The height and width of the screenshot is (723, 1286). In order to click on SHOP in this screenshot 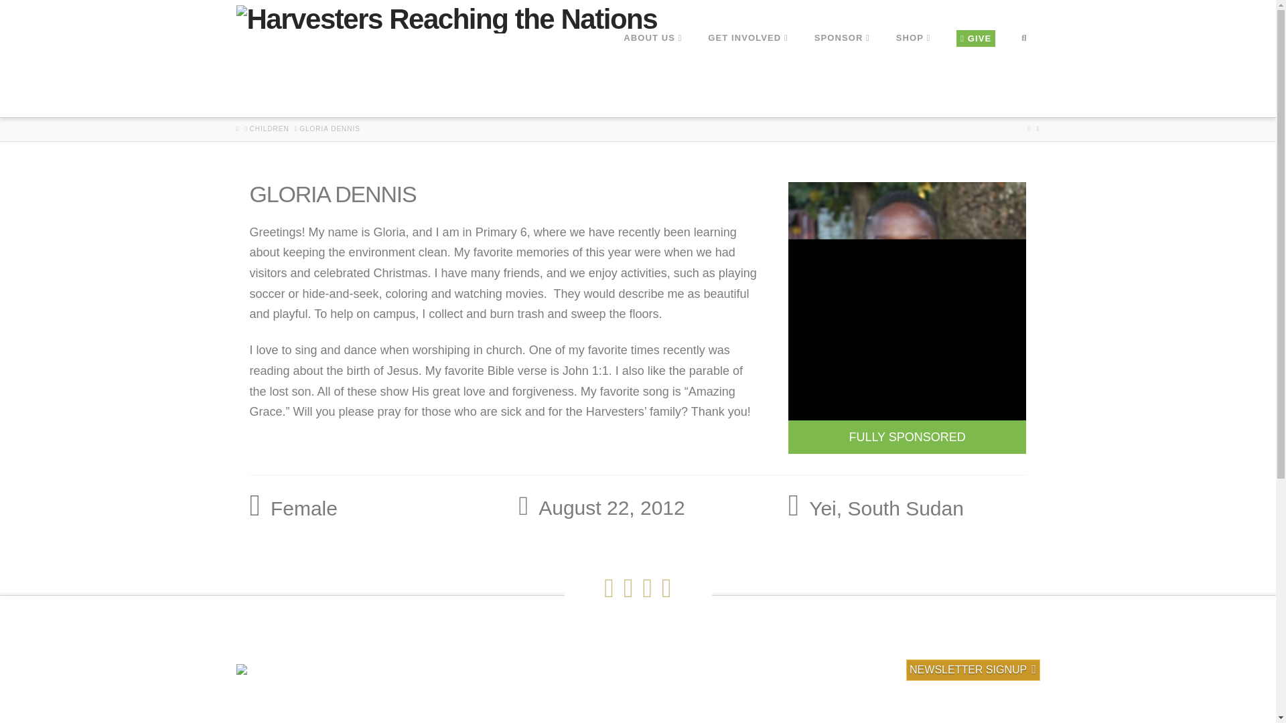, I will do `click(913, 75)`.